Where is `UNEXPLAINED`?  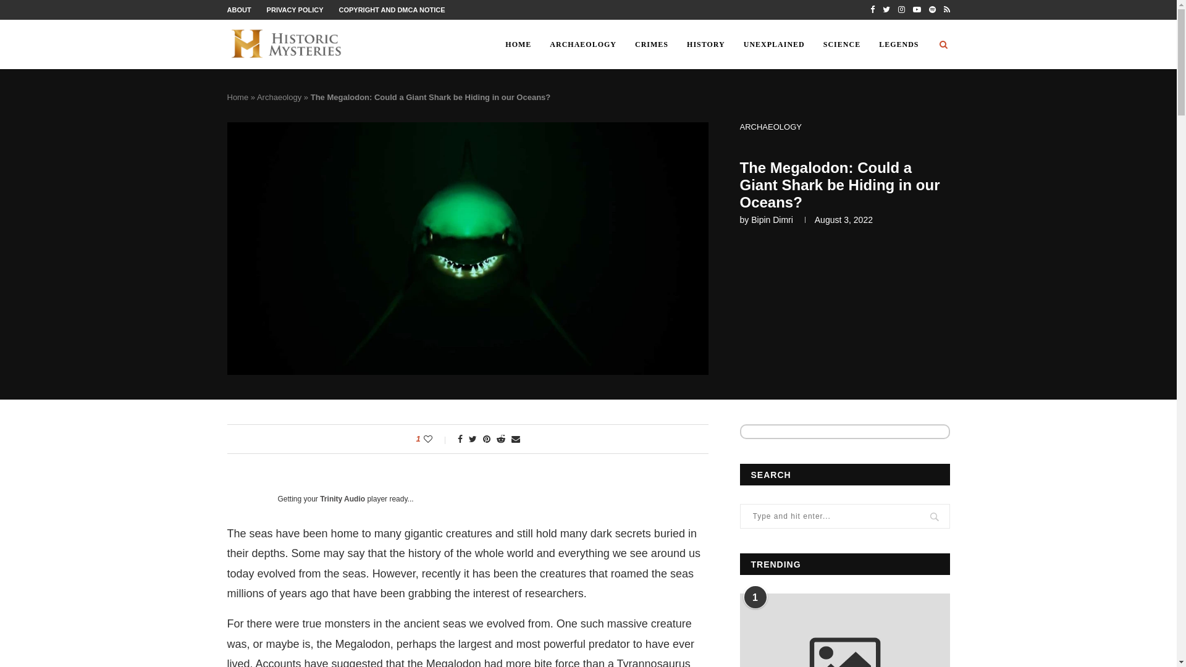
UNEXPLAINED is located at coordinates (773, 44).